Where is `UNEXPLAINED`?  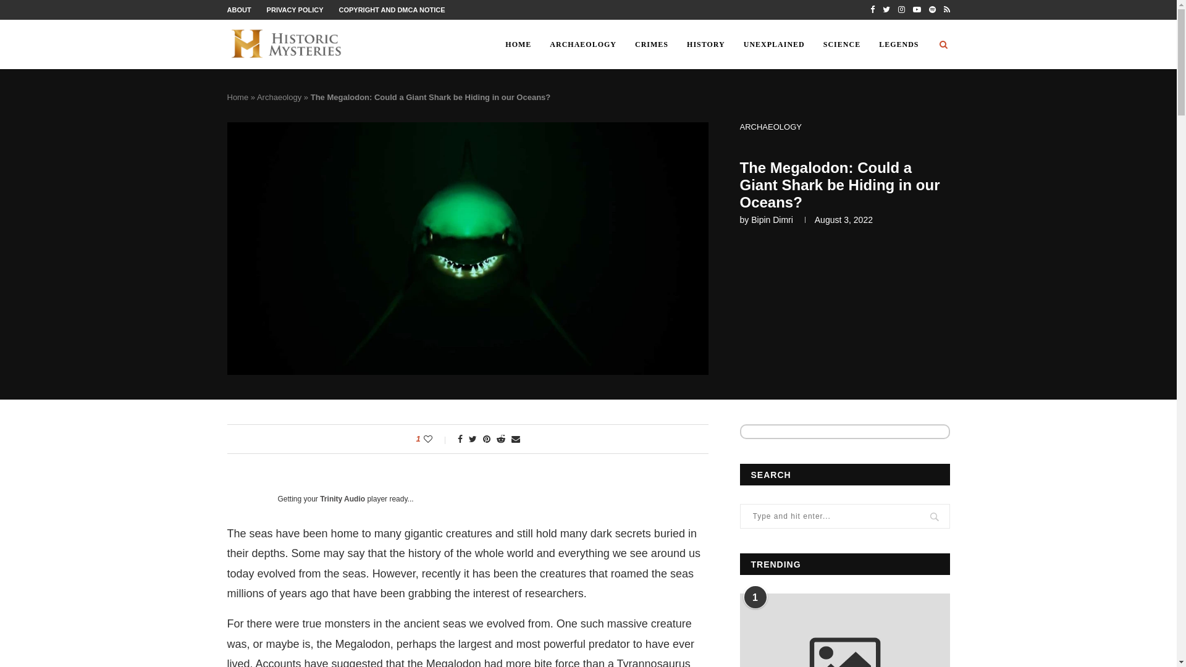
UNEXPLAINED is located at coordinates (773, 44).